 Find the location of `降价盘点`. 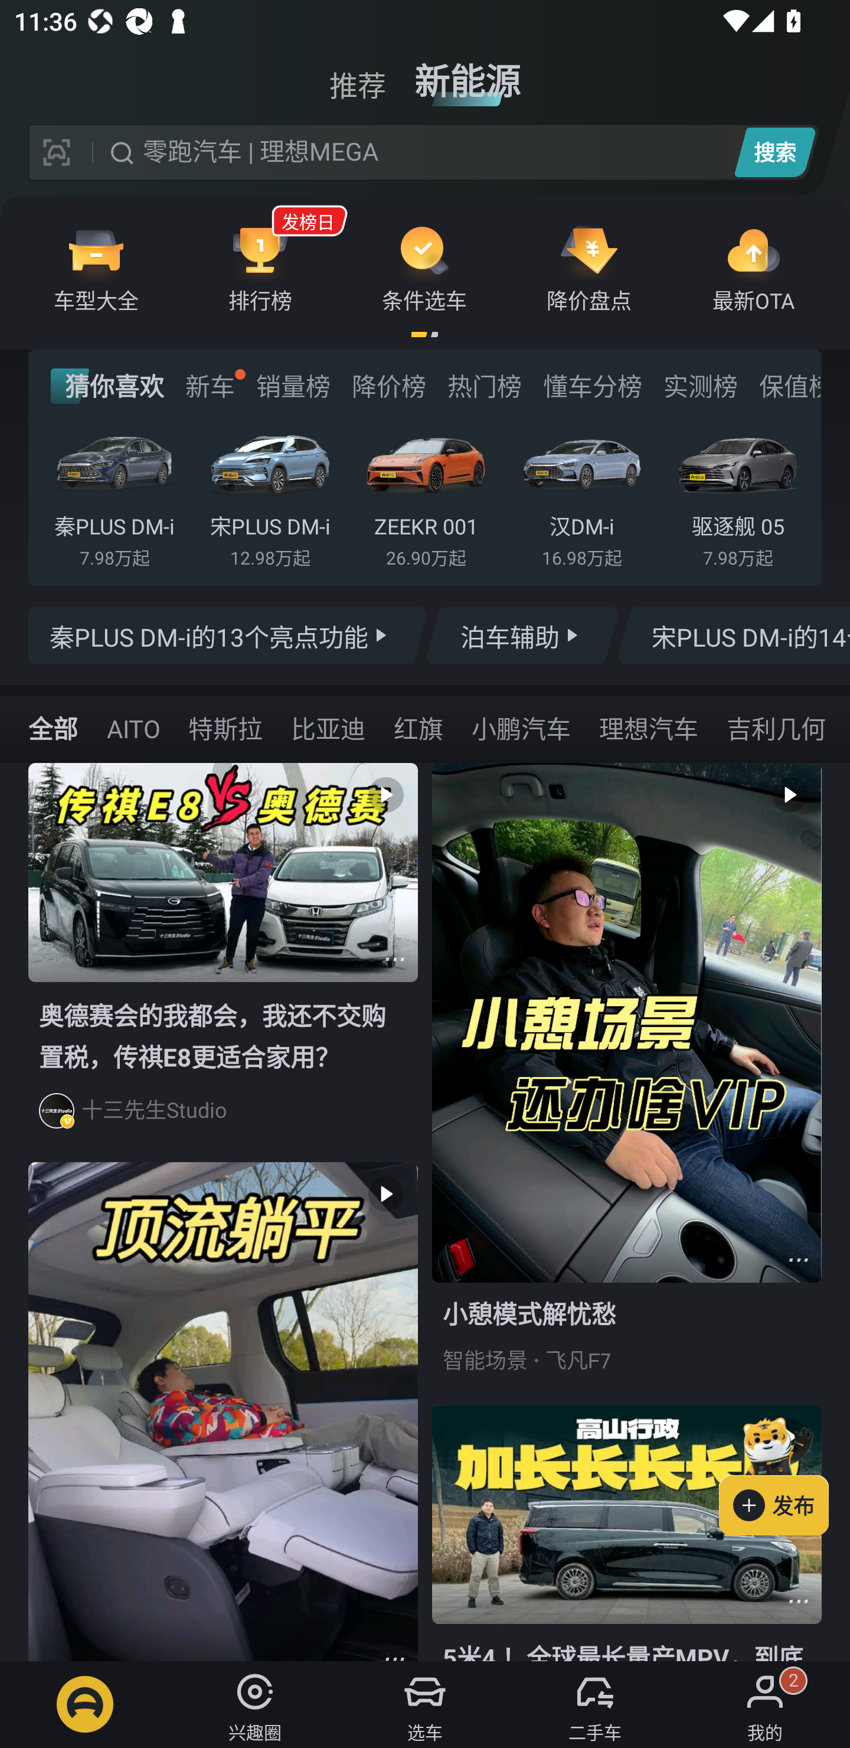

降价盘点 is located at coordinates (589, 268).